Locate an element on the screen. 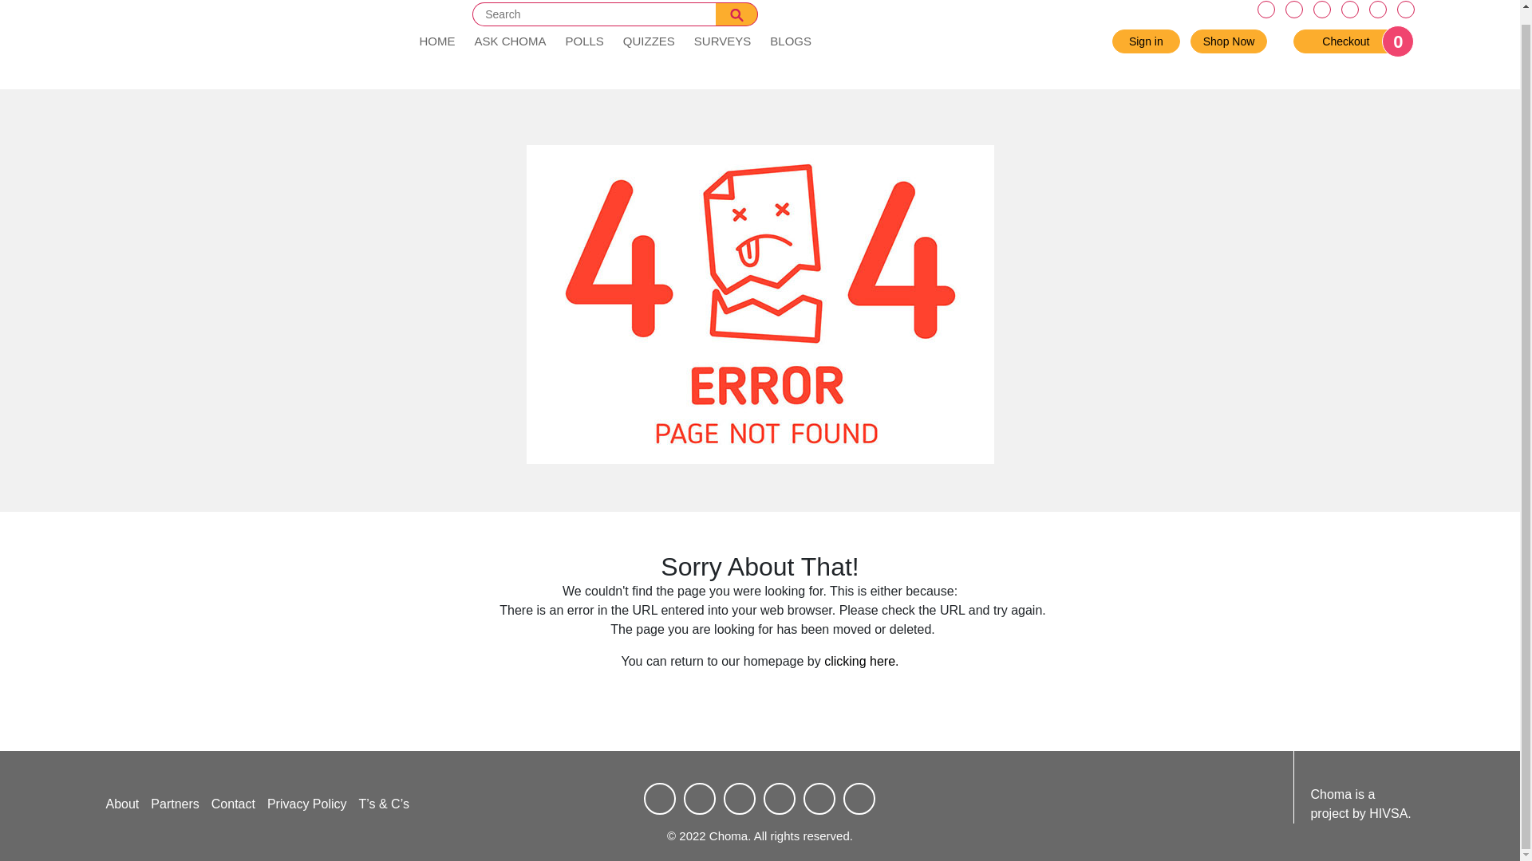 The height and width of the screenshot is (861, 1532). QUIZZES is located at coordinates (1345, 41).